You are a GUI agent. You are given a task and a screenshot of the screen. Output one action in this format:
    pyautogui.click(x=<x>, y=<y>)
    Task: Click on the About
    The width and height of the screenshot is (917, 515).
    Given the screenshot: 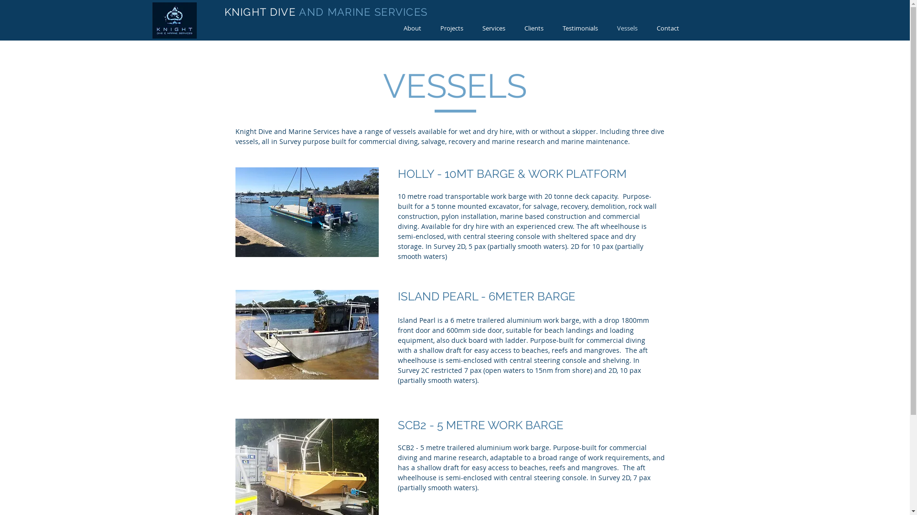 What is the action you would take?
    pyautogui.click(x=412, y=29)
    